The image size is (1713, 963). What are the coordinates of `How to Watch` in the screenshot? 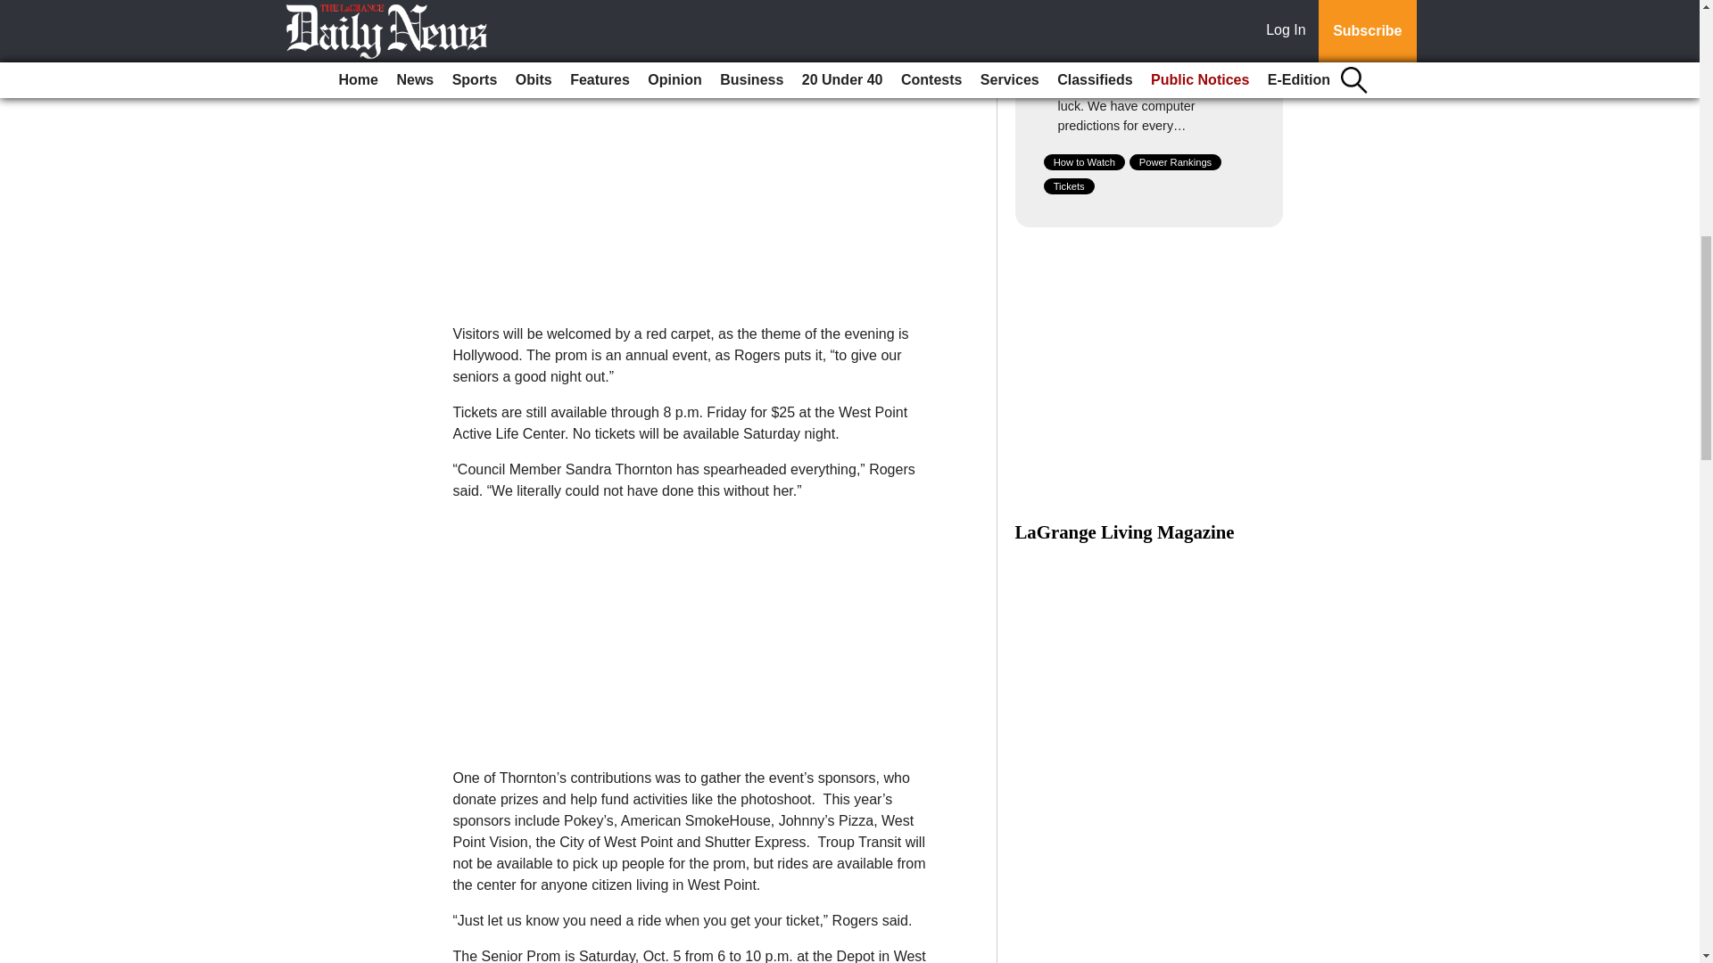 It's located at (1084, 162).